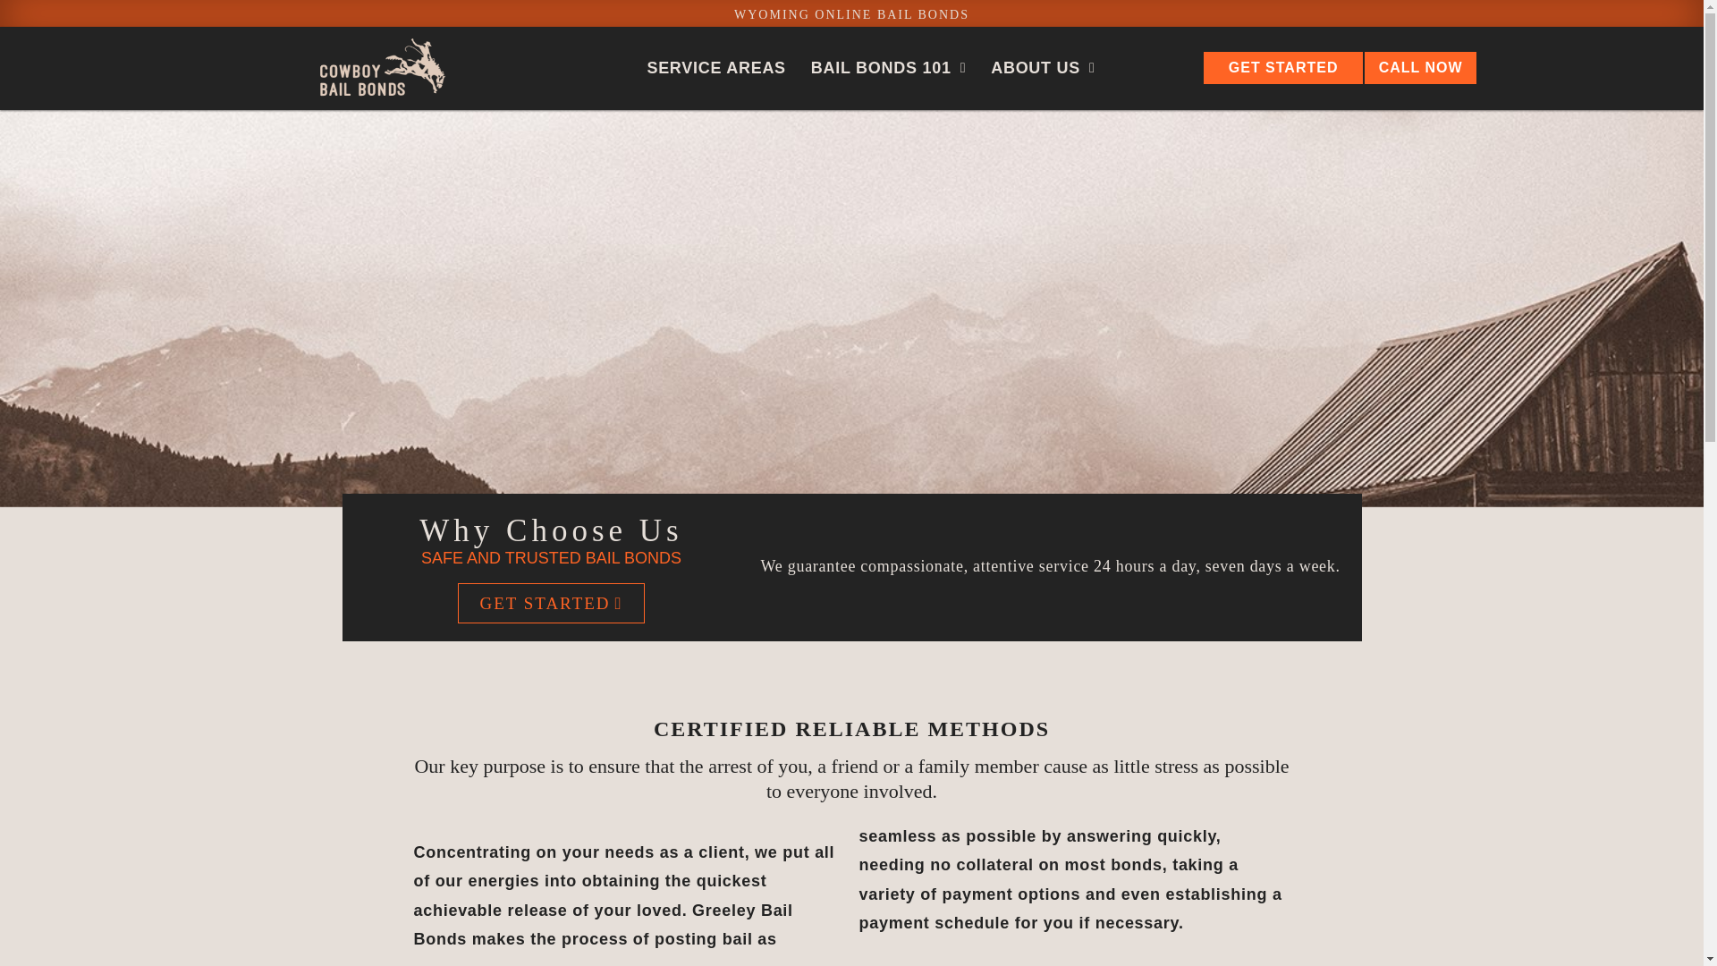 Image resolution: width=1717 pixels, height=966 pixels. I want to click on ABOUT US, so click(1042, 68).